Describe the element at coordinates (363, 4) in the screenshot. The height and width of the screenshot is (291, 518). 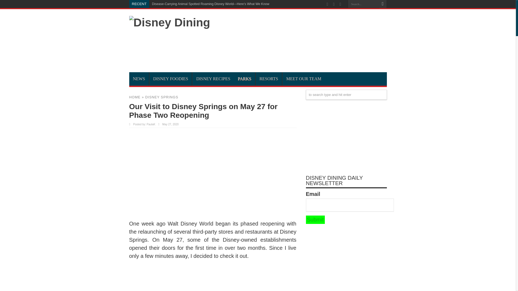
I see `Search...` at that location.